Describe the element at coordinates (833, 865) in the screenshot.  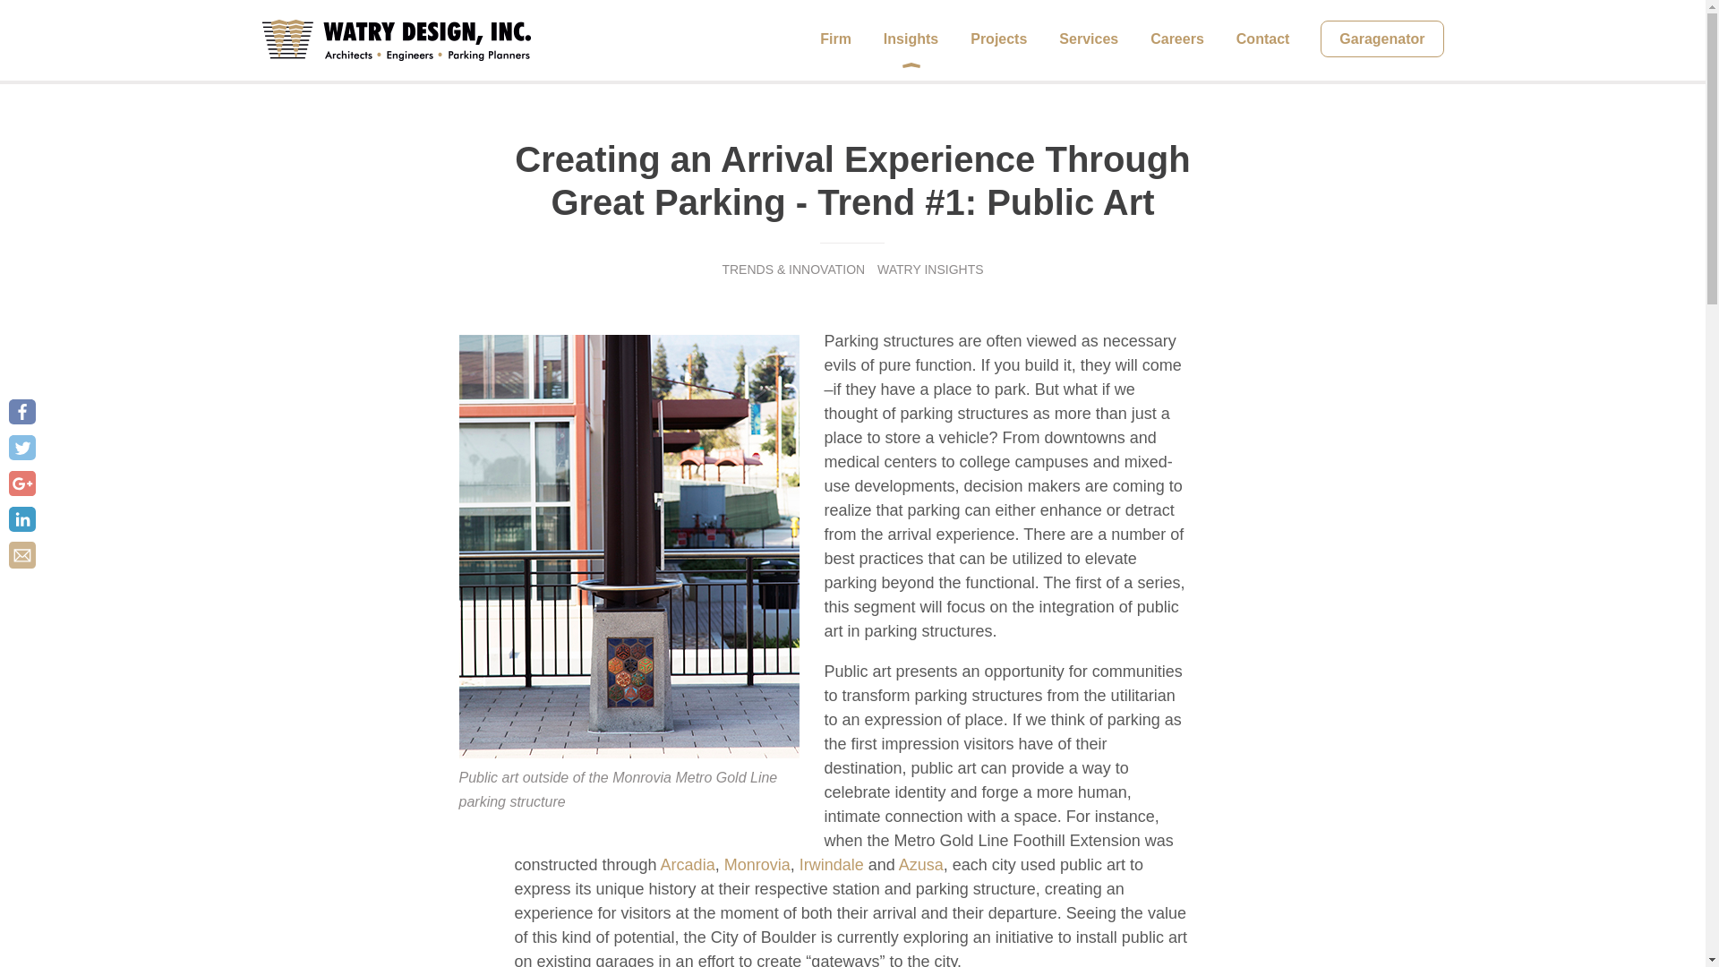
I see `Irwindale` at that location.